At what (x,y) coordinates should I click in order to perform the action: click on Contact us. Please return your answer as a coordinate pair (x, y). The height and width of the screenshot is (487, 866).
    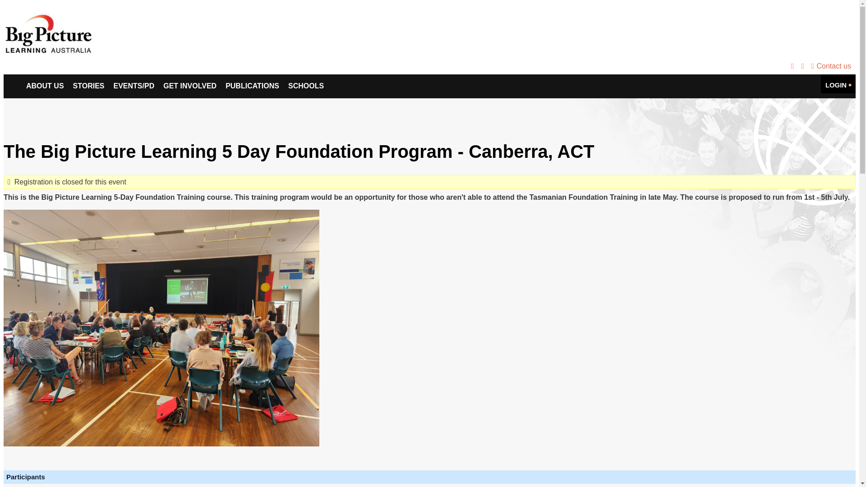
    Looking at the image, I should click on (830, 66).